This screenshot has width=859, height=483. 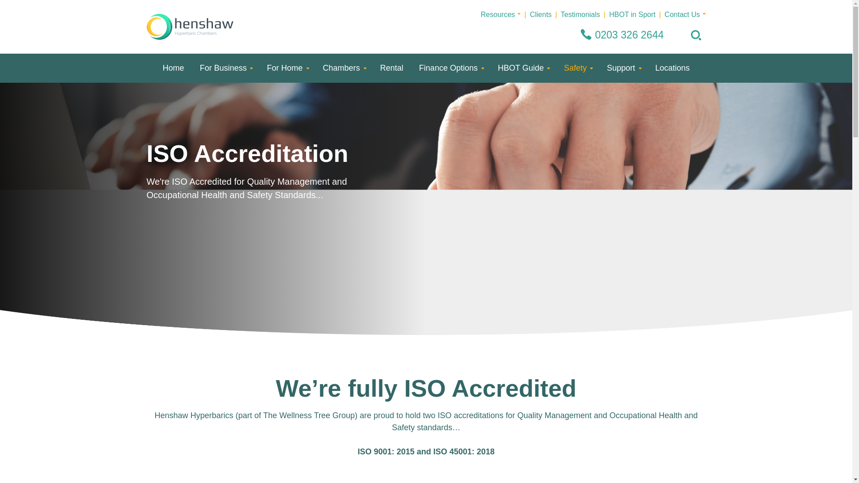 What do you see at coordinates (344, 68) in the screenshot?
I see `Chambers` at bounding box center [344, 68].